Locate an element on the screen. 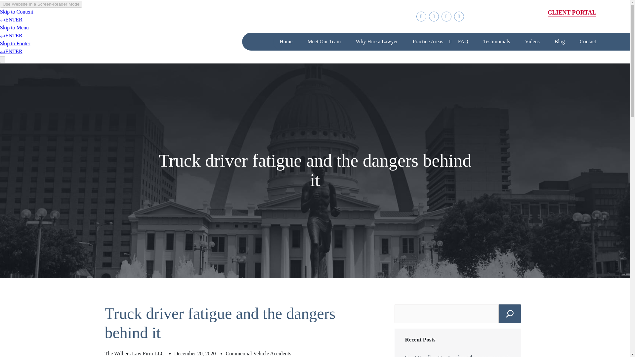 Image resolution: width=635 pixels, height=357 pixels. Can I Handle a Car Accident Claim on my own in Missouri? is located at coordinates (458, 355).